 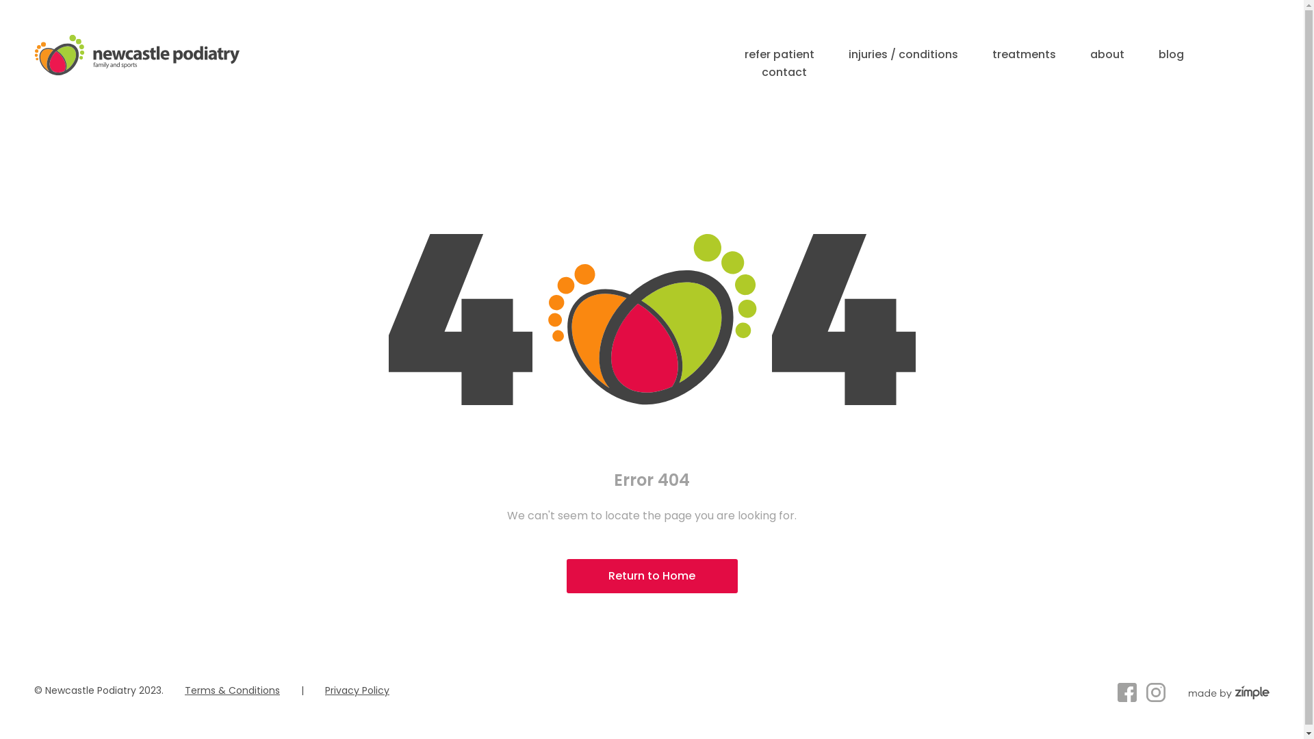 What do you see at coordinates (784, 73) in the screenshot?
I see `contact` at bounding box center [784, 73].